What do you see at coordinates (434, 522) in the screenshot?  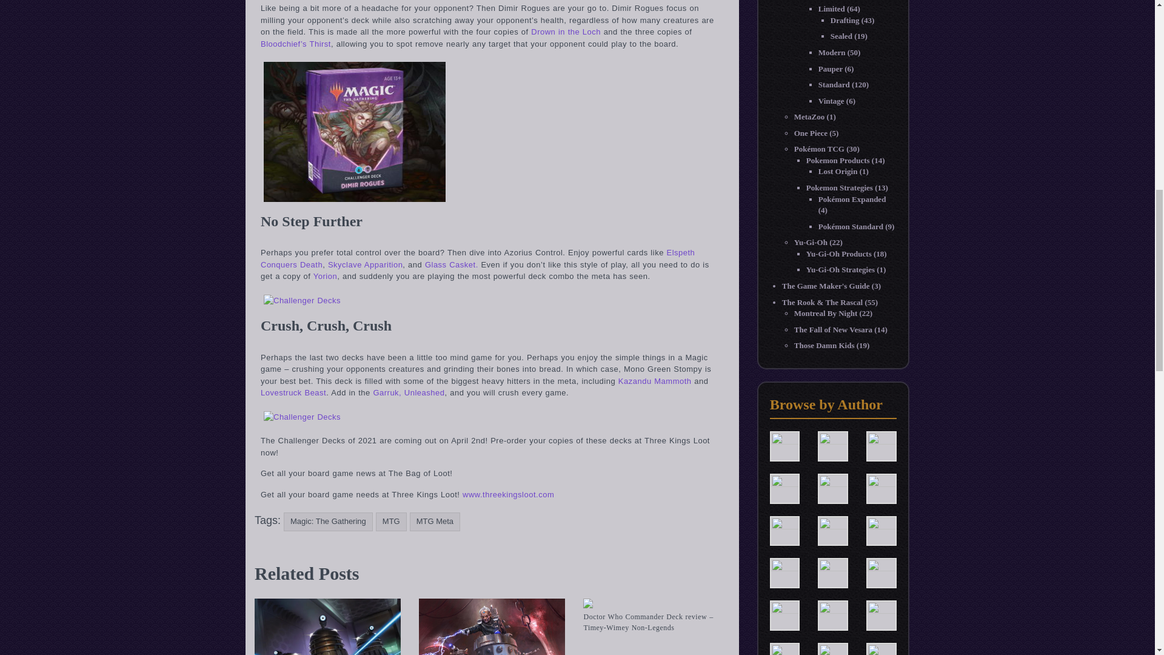 I see `MTG Meta` at bounding box center [434, 522].